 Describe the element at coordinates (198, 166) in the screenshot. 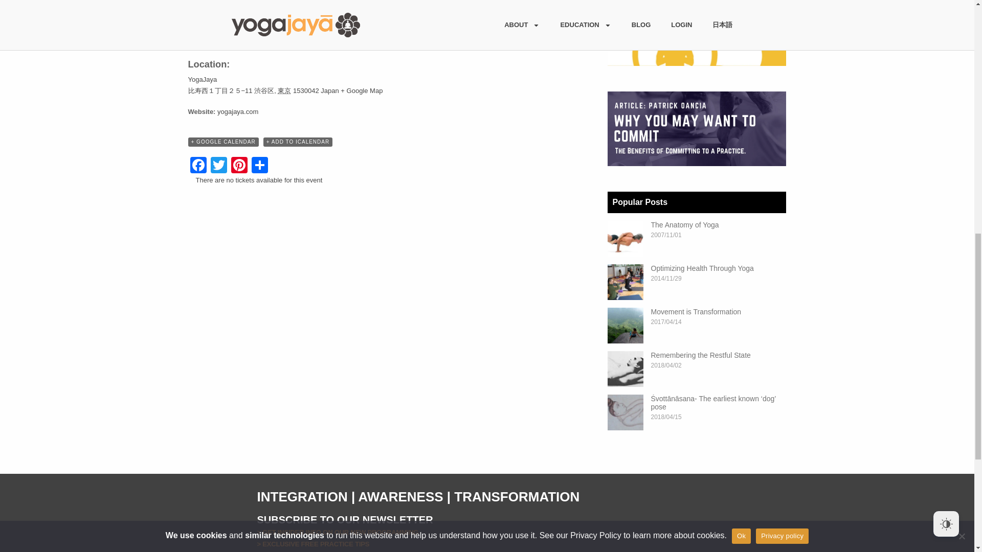

I see `Facebook` at that location.